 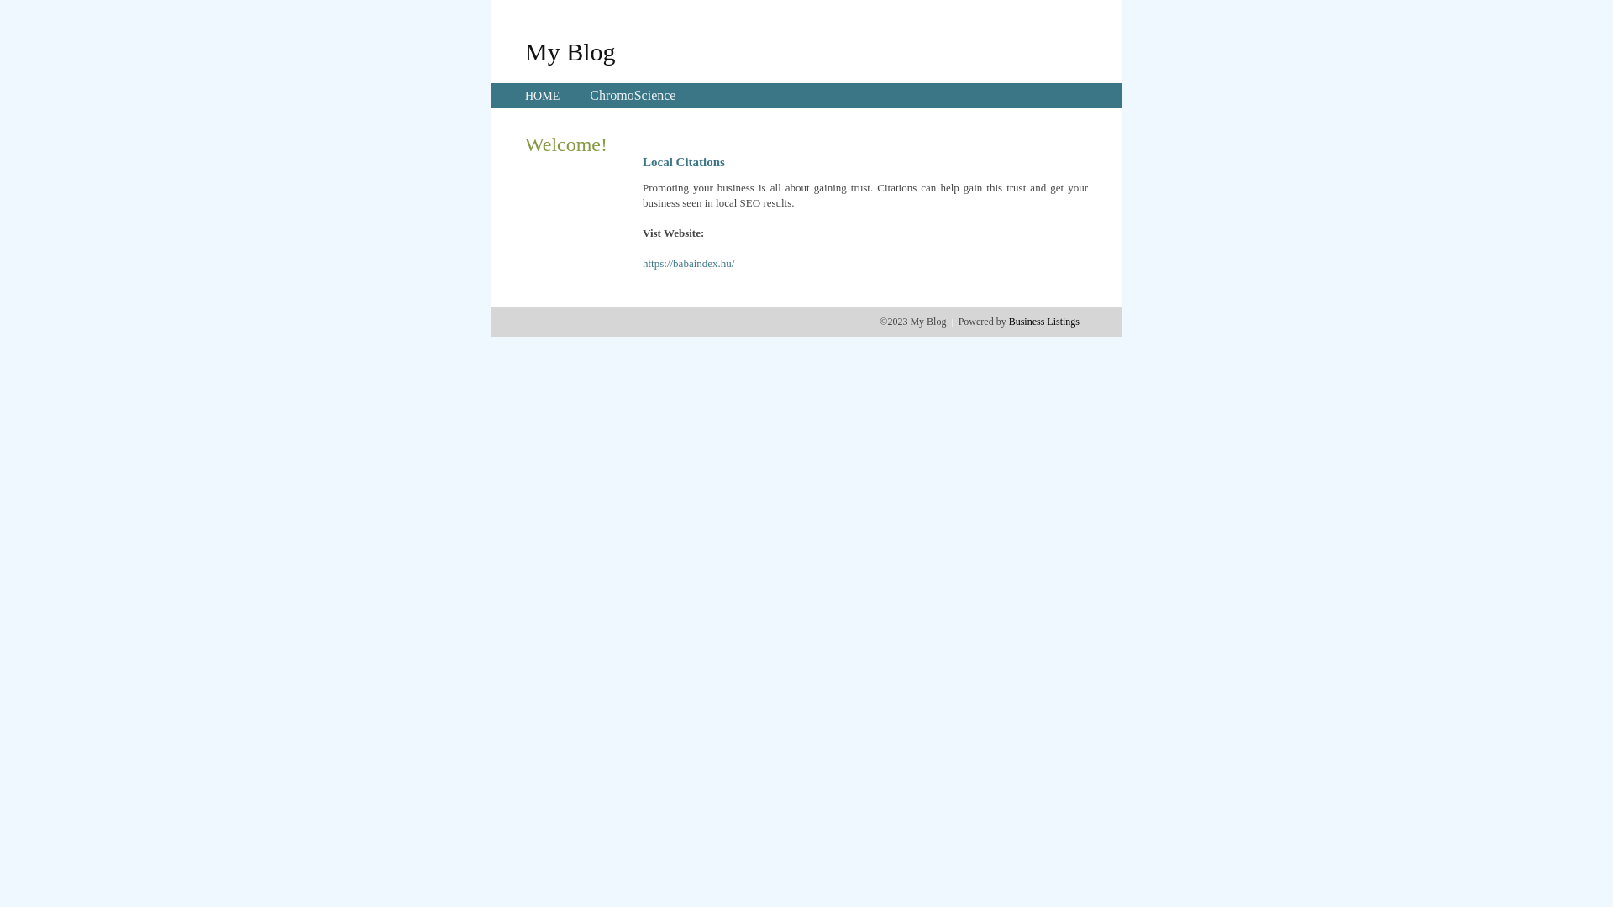 What do you see at coordinates (570, 51) in the screenshot?
I see `My Blog` at bounding box center [570, 51].